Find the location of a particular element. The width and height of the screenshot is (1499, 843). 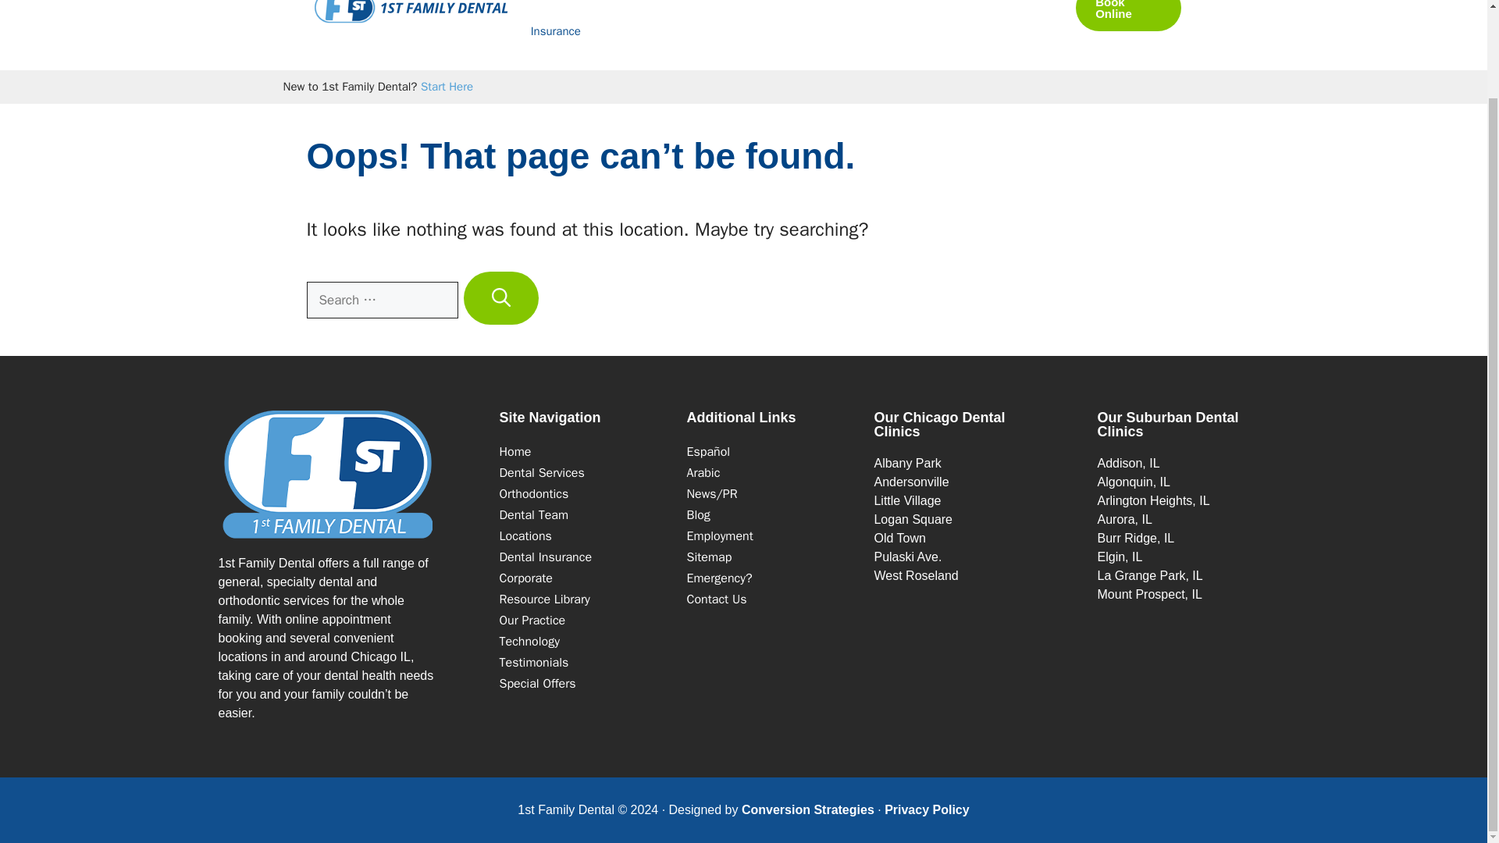

Dental Services is located at coordinates (542, 473).